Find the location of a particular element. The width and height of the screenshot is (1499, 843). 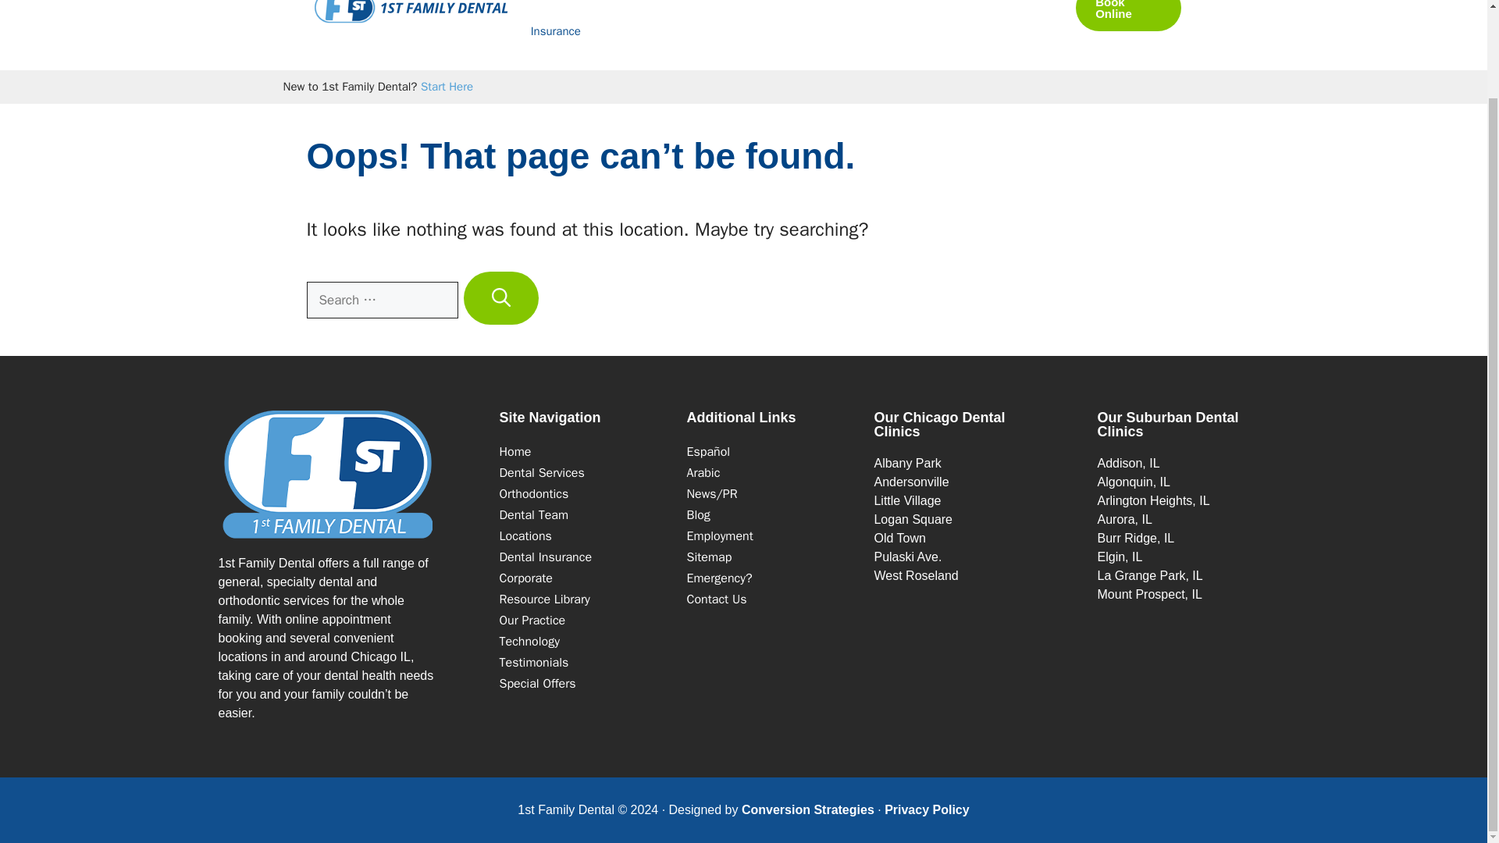

Dental Services is located at coordinates (542, 473).